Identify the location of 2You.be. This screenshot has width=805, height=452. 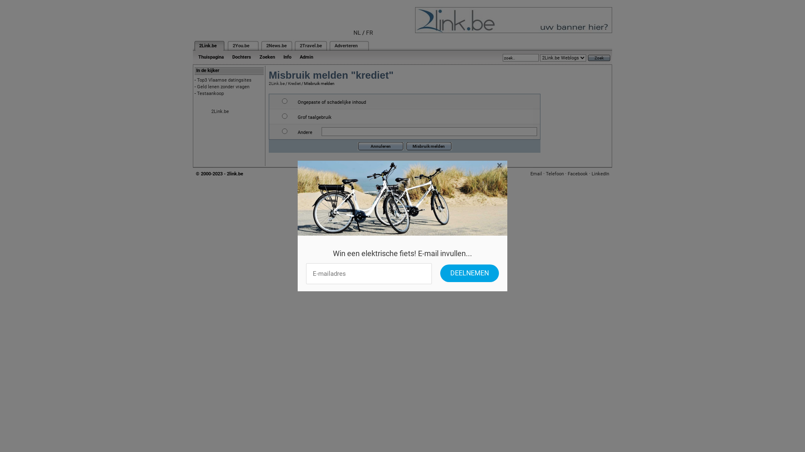
(241, 46).